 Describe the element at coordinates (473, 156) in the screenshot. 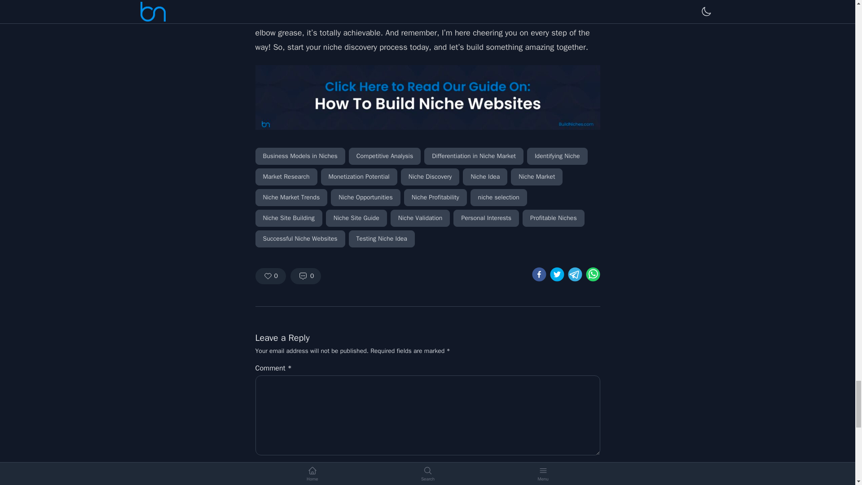

I see `Differentiation in Niche Market` at that location.